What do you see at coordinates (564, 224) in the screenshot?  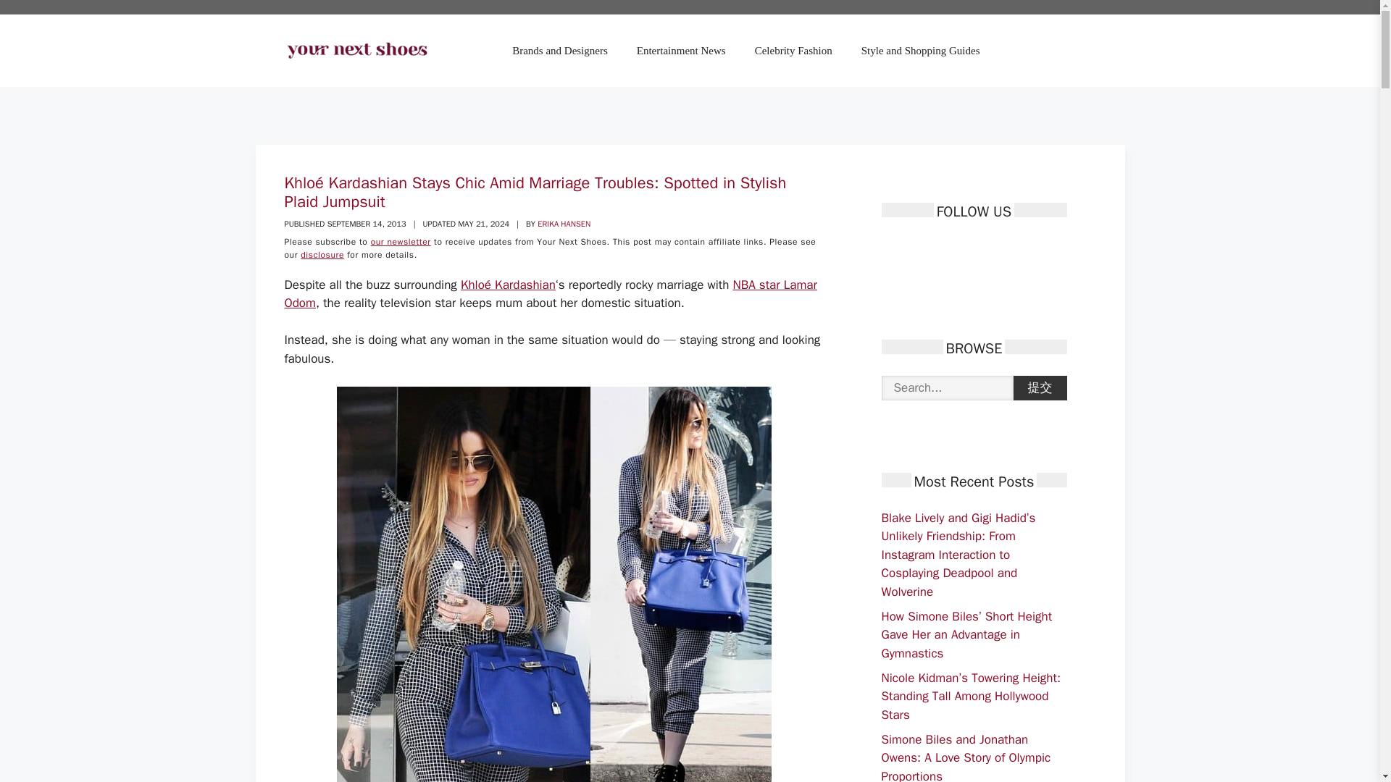 I see `ERIKA HANSEN` at bounding box center [564, 224].